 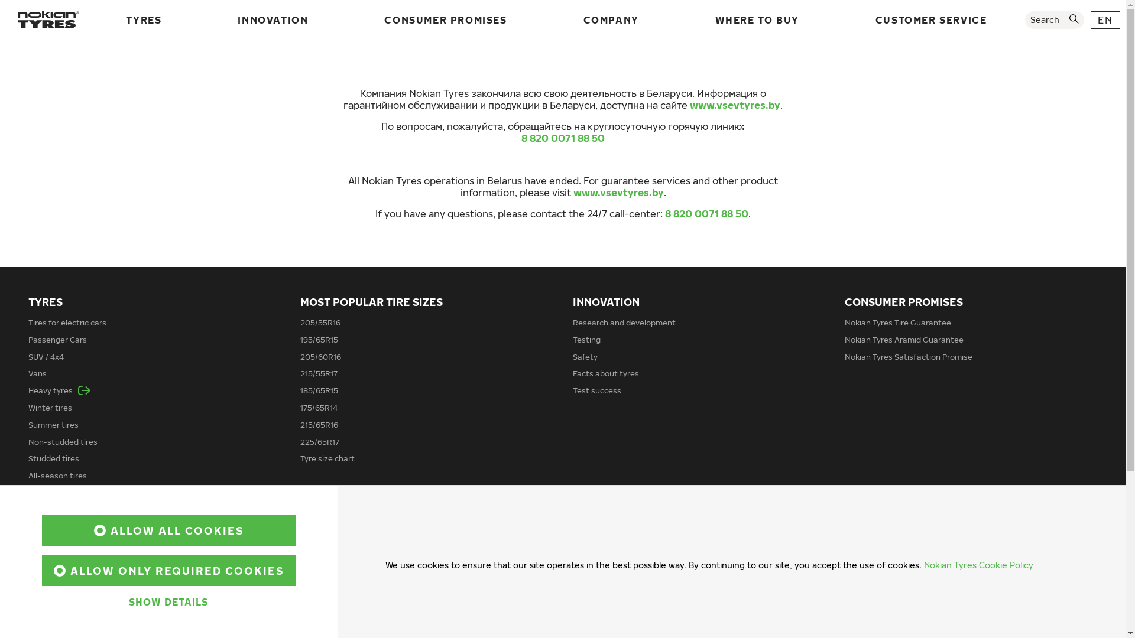 What do you see at coordinates (757, 20) in the screenshot?
I see `WHERE TO BUY` at bounding box center [757, 20].